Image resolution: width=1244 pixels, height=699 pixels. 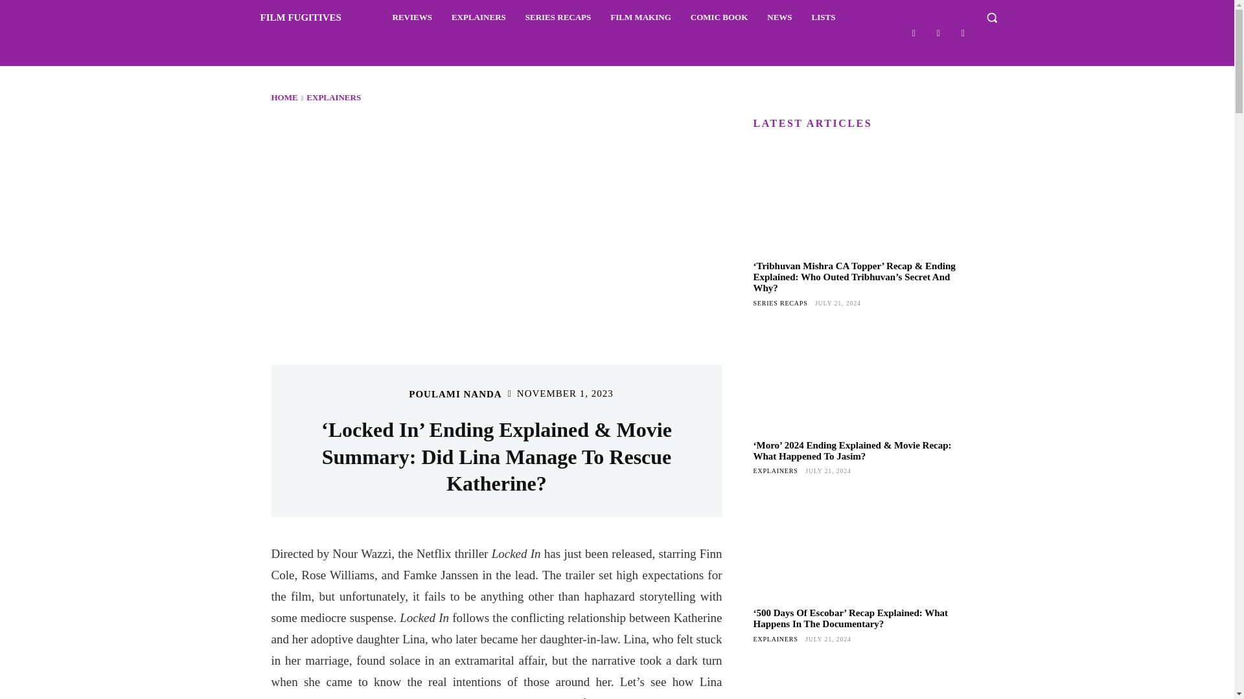 I want to click on NEWS, so click(x=779, y=17).